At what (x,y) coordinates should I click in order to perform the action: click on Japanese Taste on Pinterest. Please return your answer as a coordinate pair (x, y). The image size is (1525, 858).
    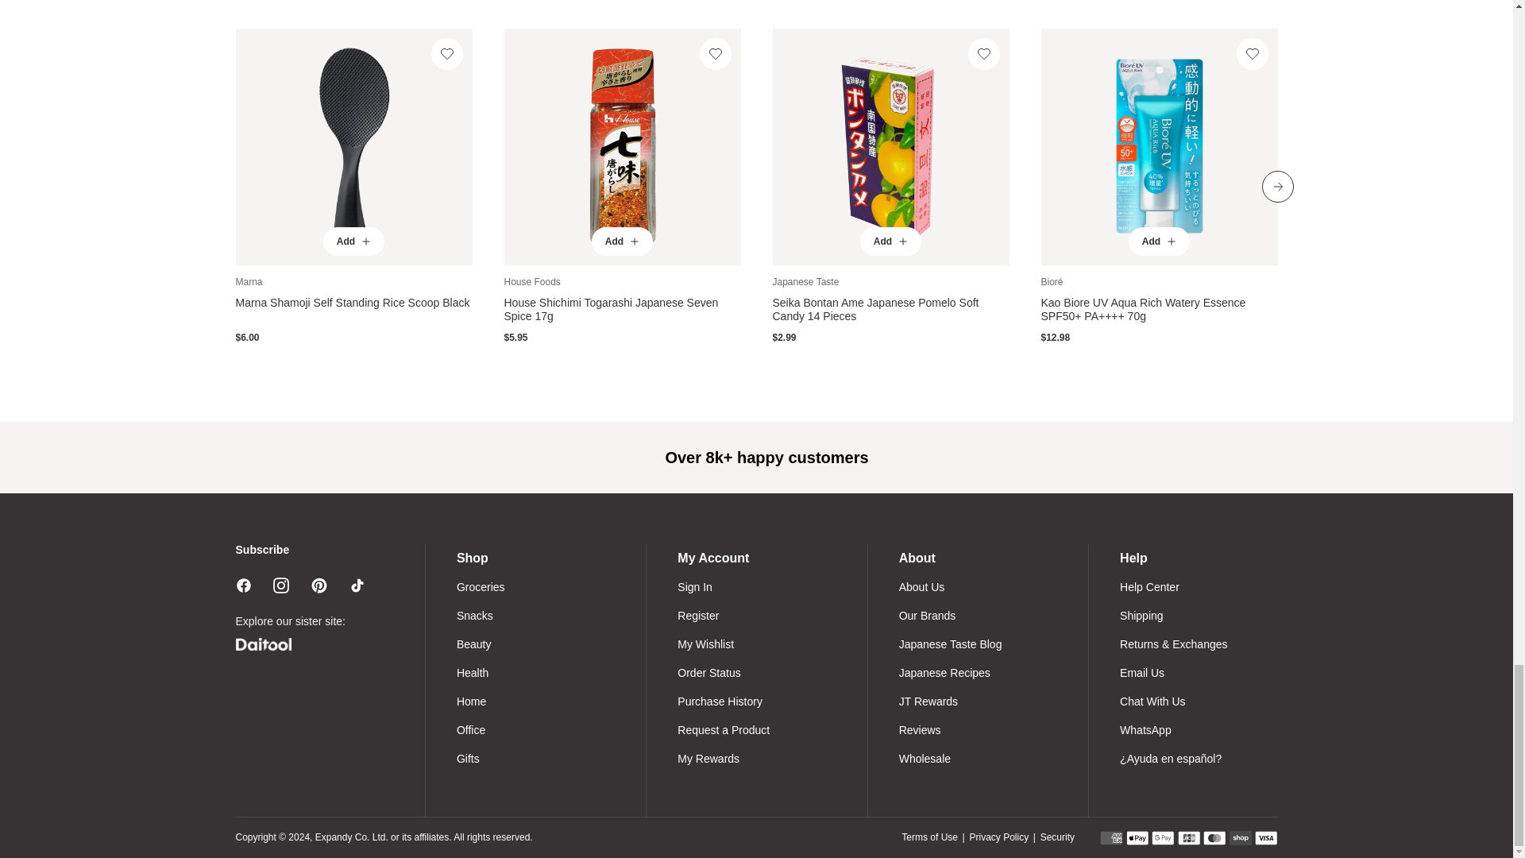
    Looking at the image, I should click on (319, 585).